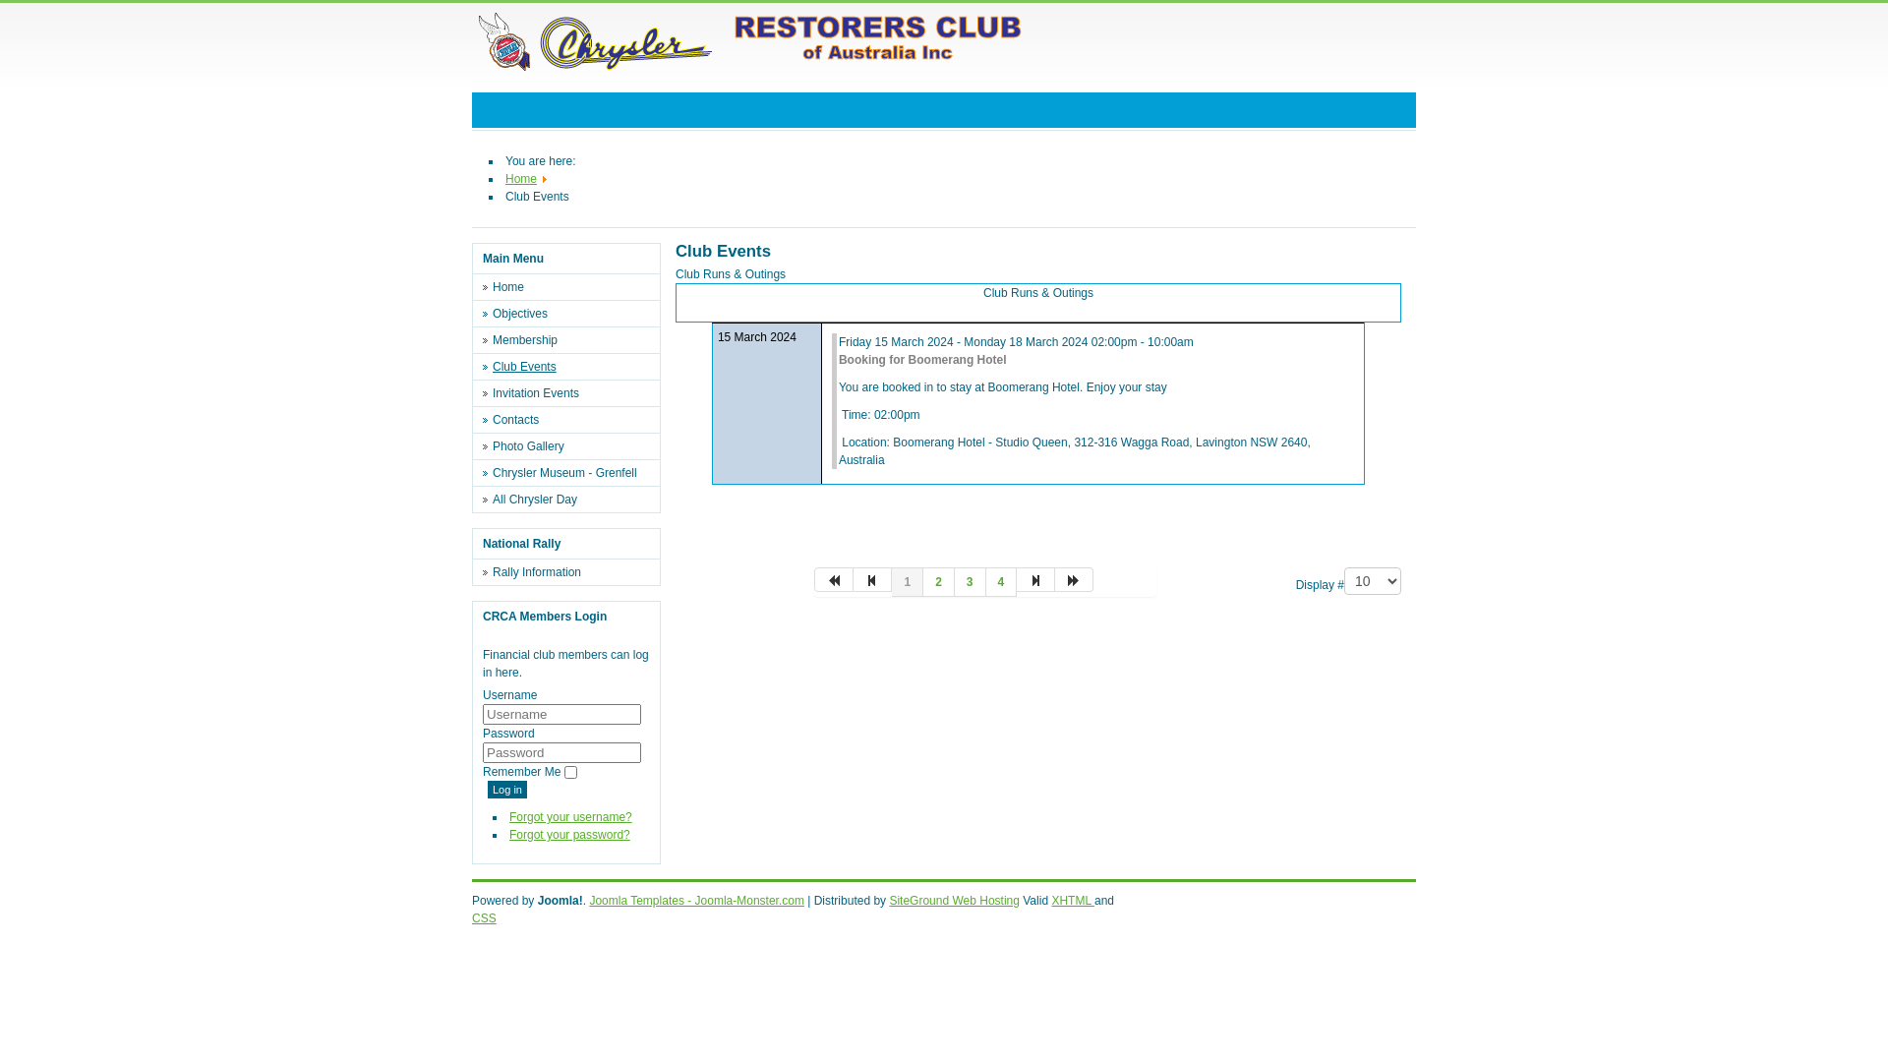  What do you see at coordinates (571, 367) in the screenshot?
I see `Club Events` at bounding box center [571, 367].